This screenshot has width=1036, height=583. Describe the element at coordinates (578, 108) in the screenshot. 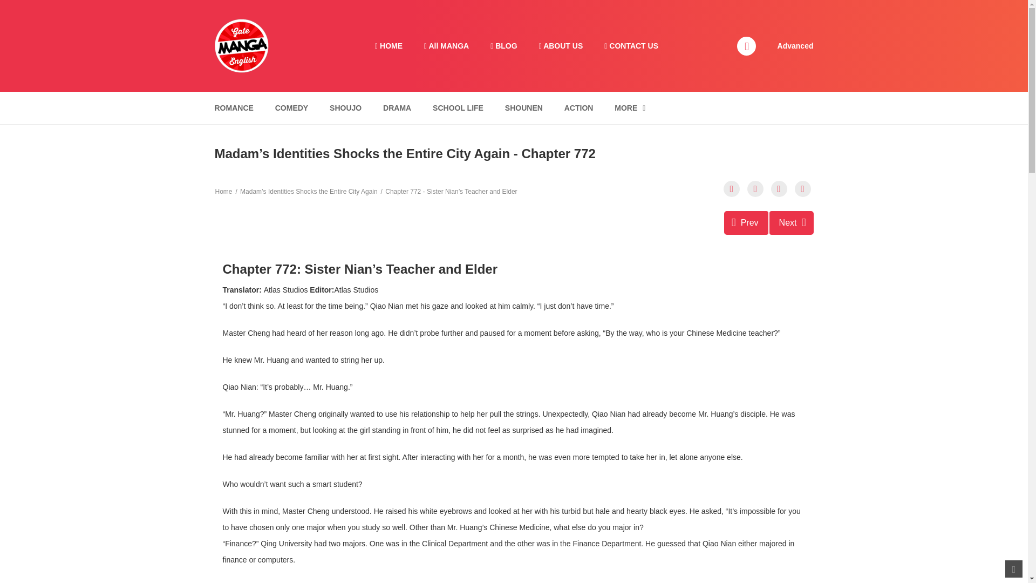

I see `ACTION` at that location.